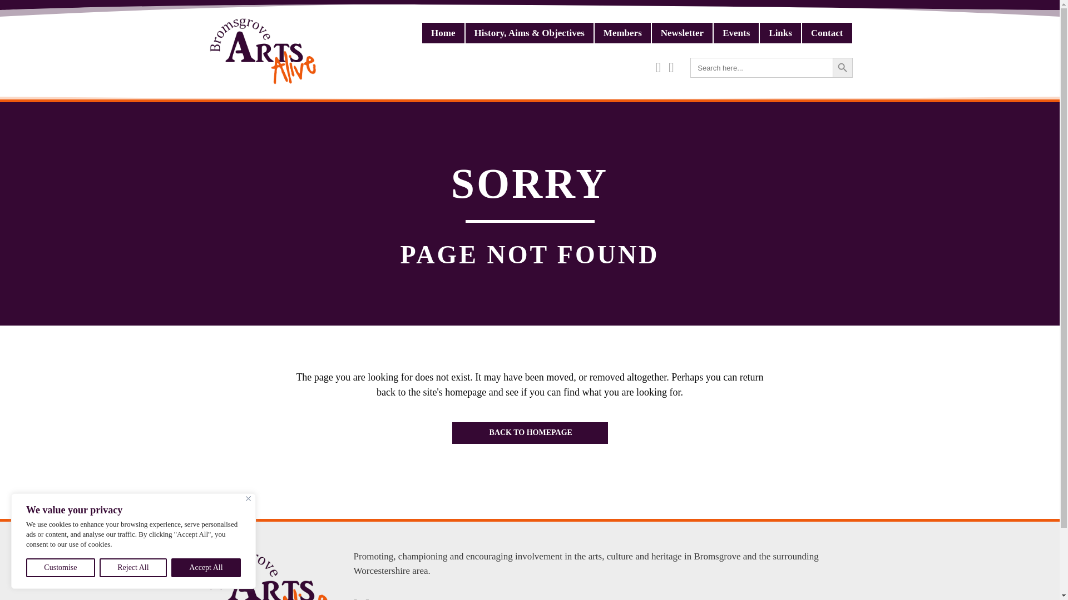 Image resolution: width=1068 pixels, height=600 pixels. What do you see at coordinates (735, 33) in the screenshot?
I see `Events` at bounding box center [735, 33].